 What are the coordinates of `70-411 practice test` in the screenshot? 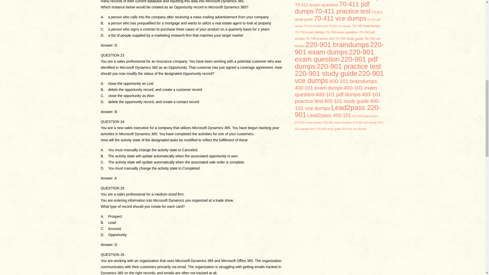 It's located at (343, 11).